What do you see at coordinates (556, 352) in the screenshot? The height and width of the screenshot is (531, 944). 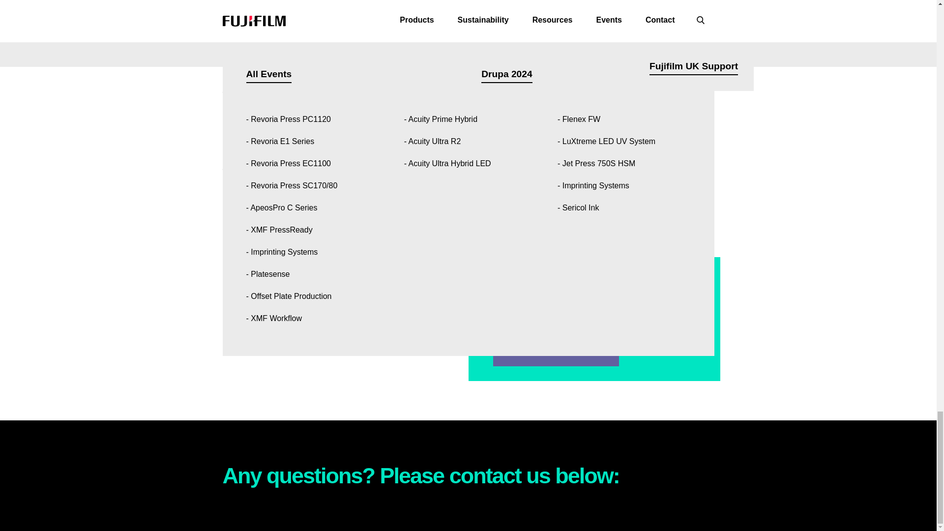 I see `Download the brochure` at bounding box center [556, 352].